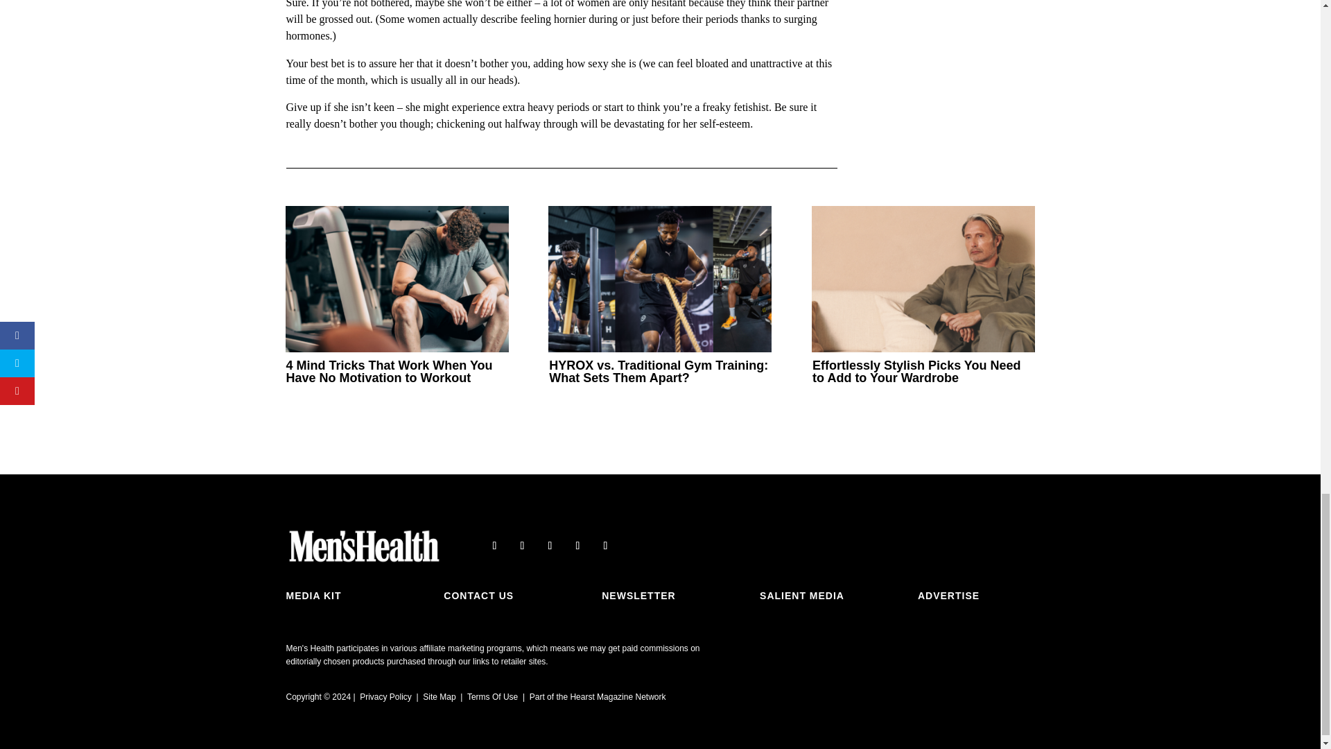  Describe the element at coordinates (522, 546) in the screenshot. I see `Follow on X` at that location.